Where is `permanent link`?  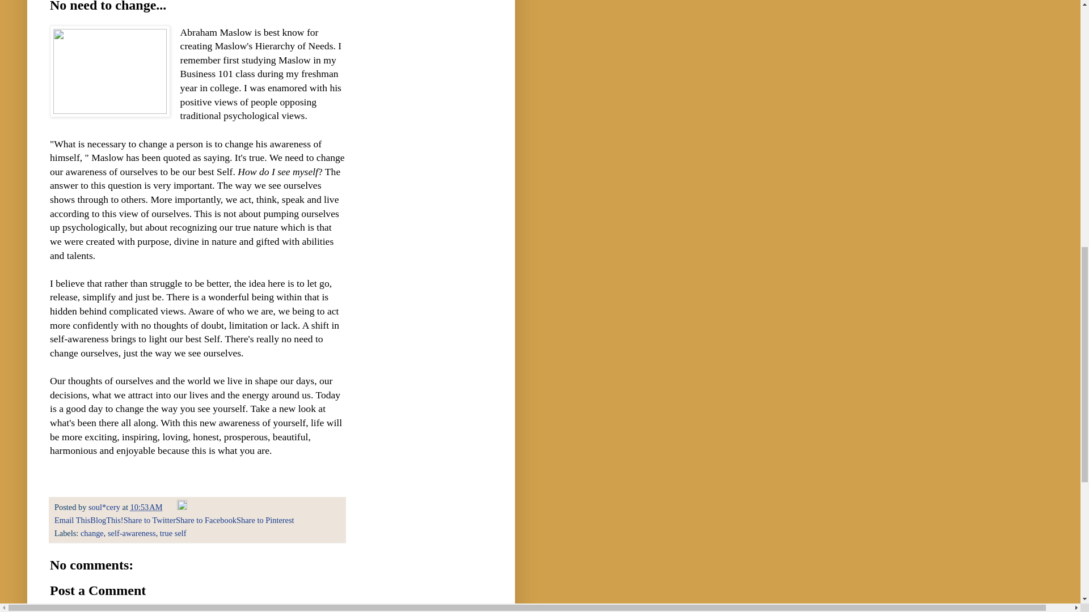 permanent link is located at coordinates (146, 507).